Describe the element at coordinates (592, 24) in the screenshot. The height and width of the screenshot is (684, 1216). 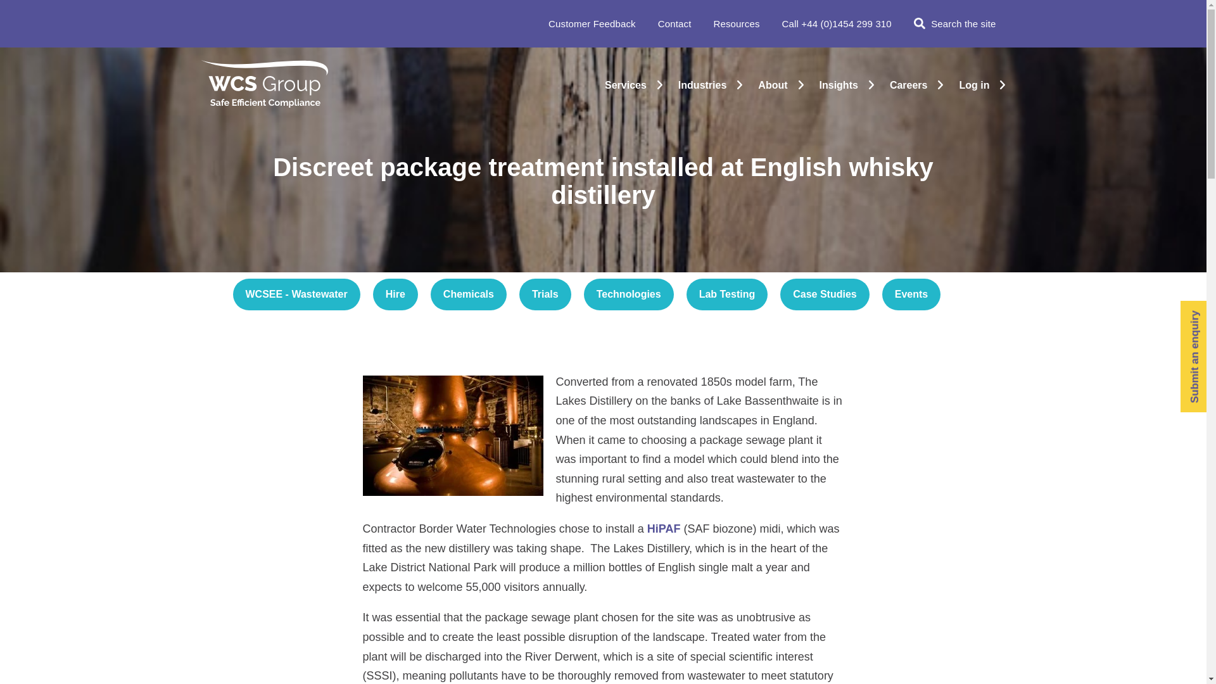
I see `Customer Feedback` at that location.